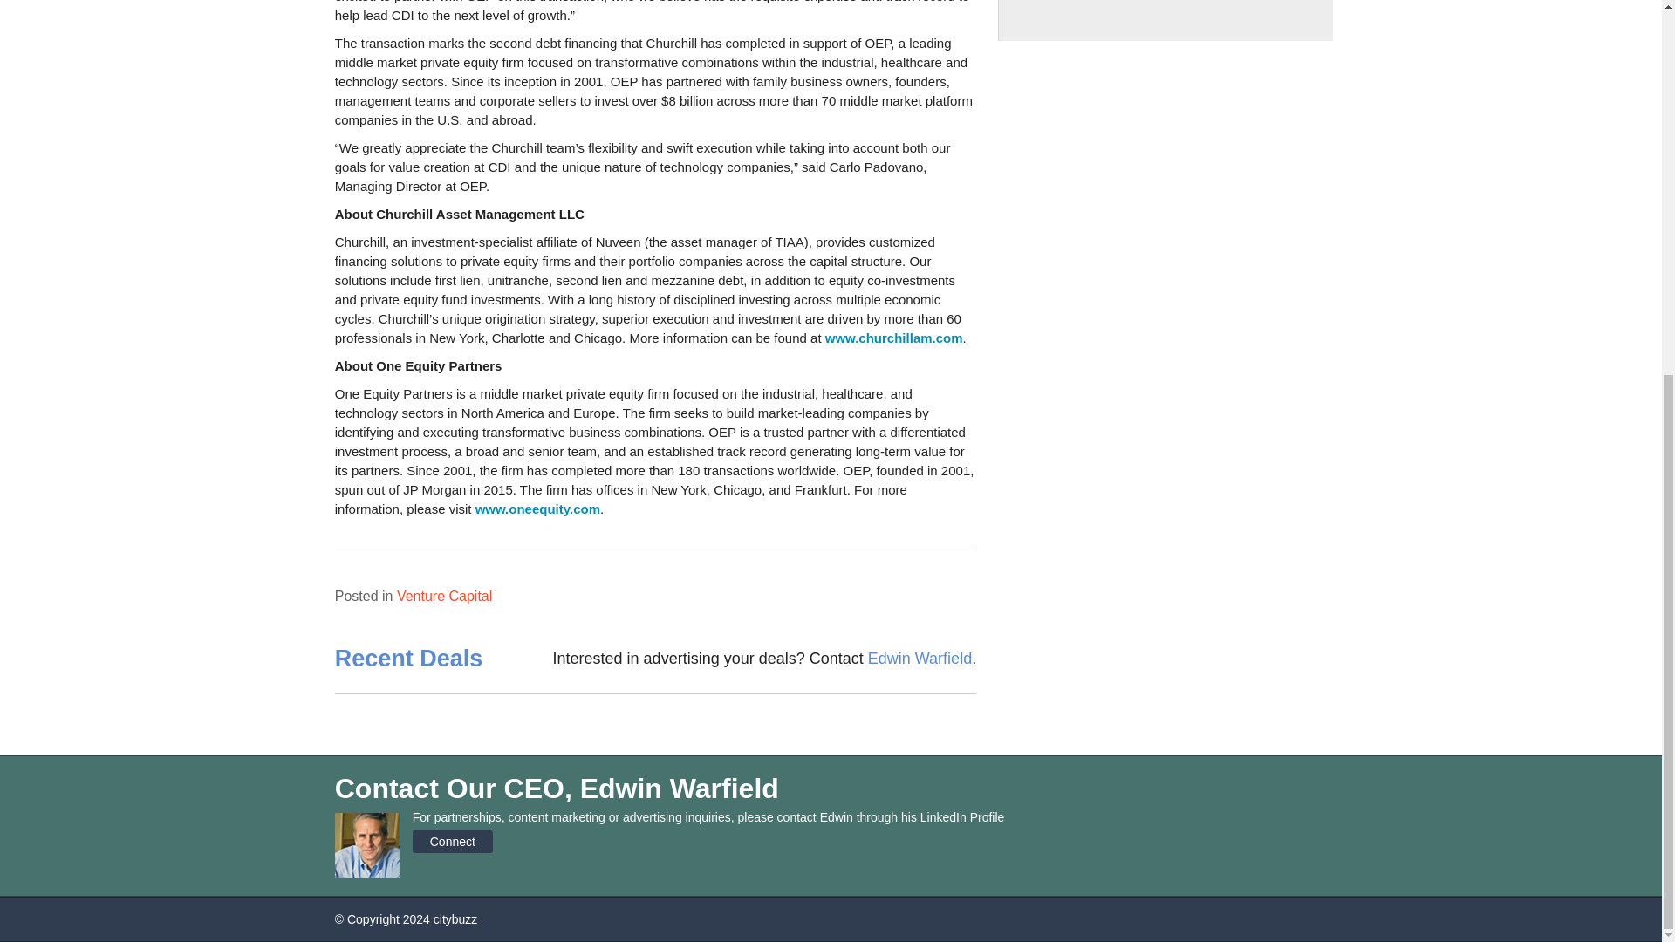 This screenshot has height=942, width=1675. What do you see at coordinates (894, 338) in the screenshot?
I see `www.churchillam.com` at bounding box center [894, 338].